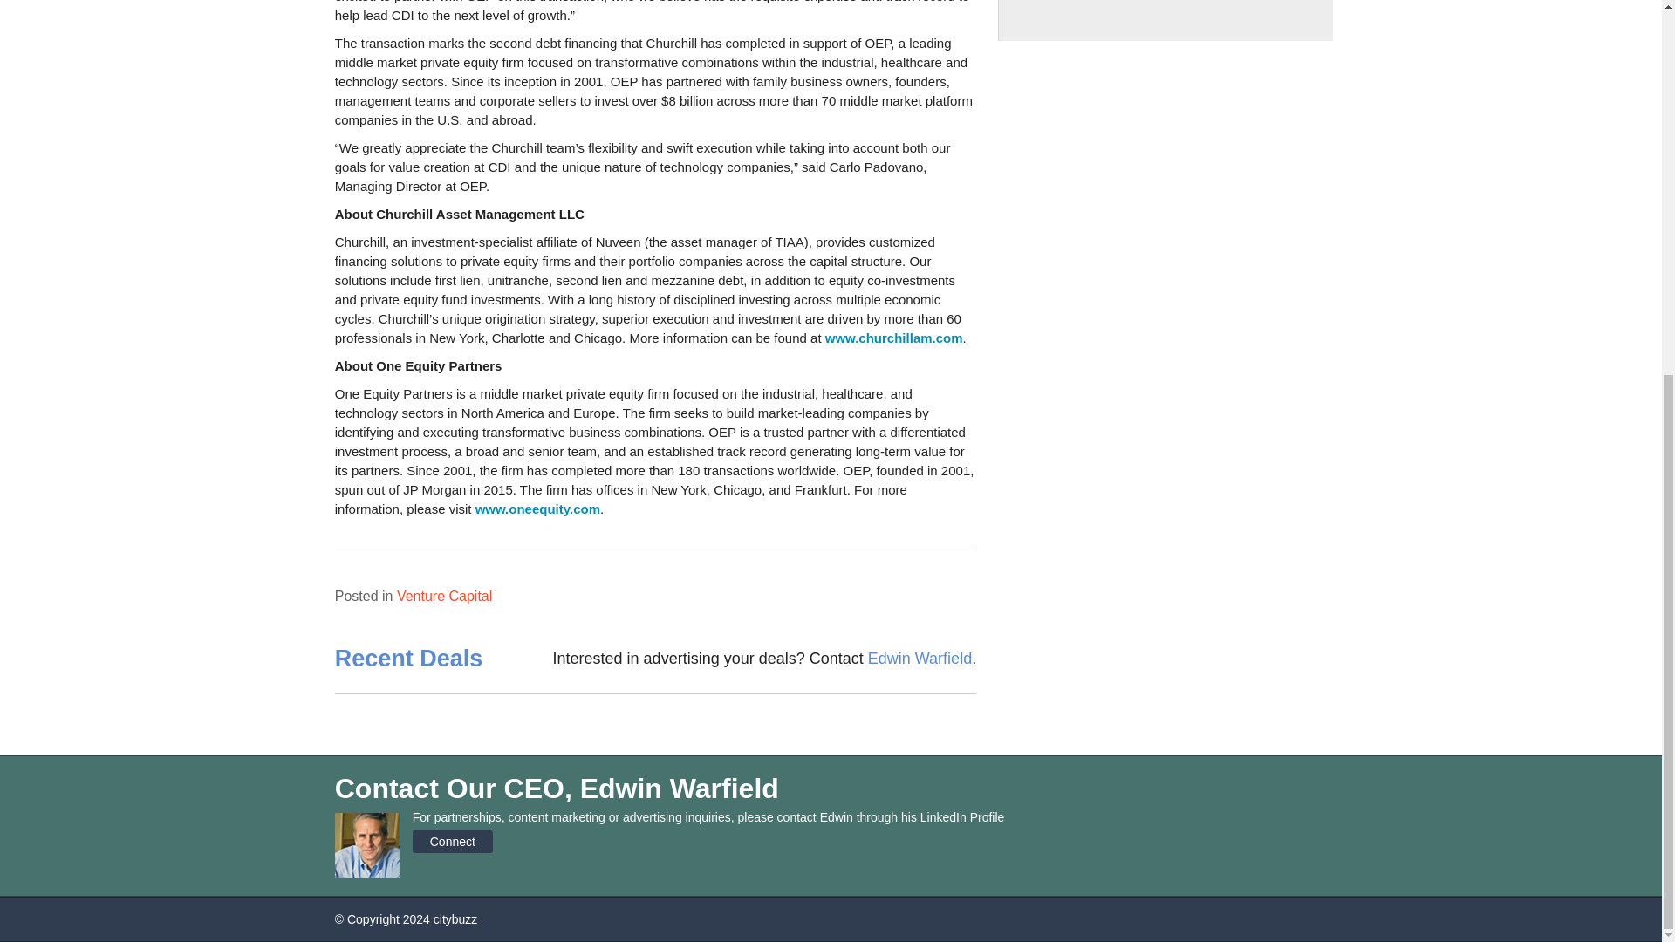 This screenshot has height=942, width=1675. What do you see at coordinates (894, 338) in the screenshot?
I see `www.churchillam.com` at bounding box center [894, 338].